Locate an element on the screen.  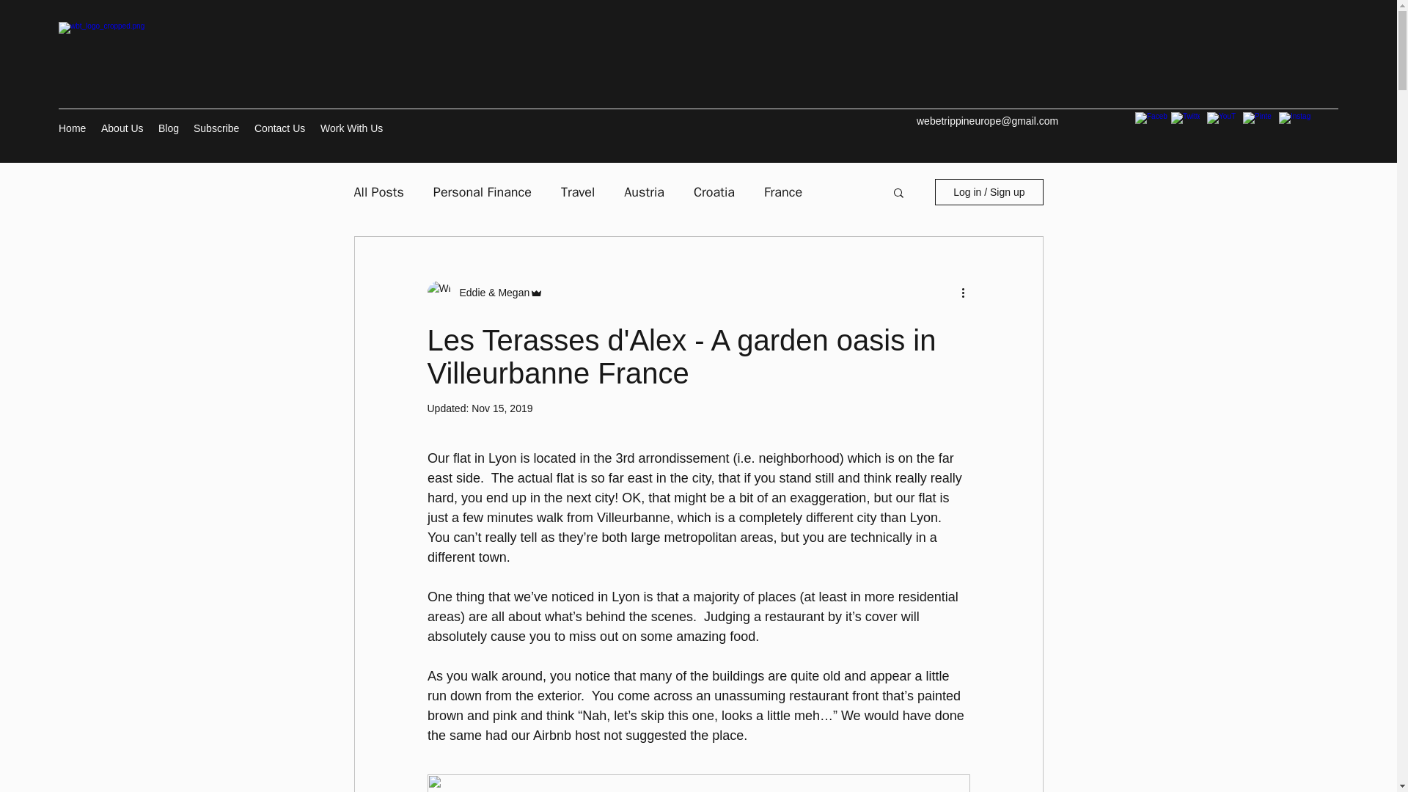
Nov 15, 2019 is located at coordinates (502, 408).